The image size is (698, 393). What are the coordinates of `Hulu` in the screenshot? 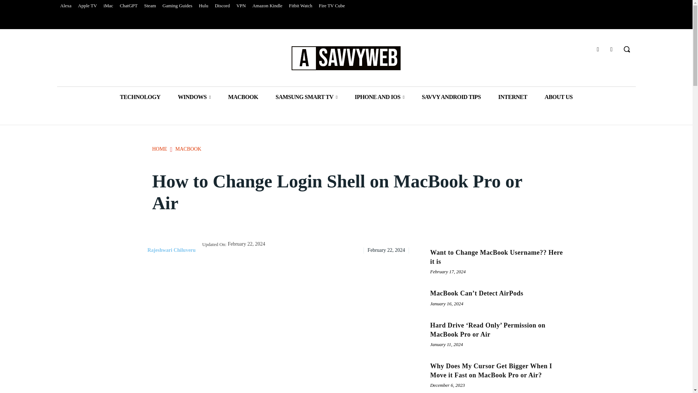 It's located at (203, 6).